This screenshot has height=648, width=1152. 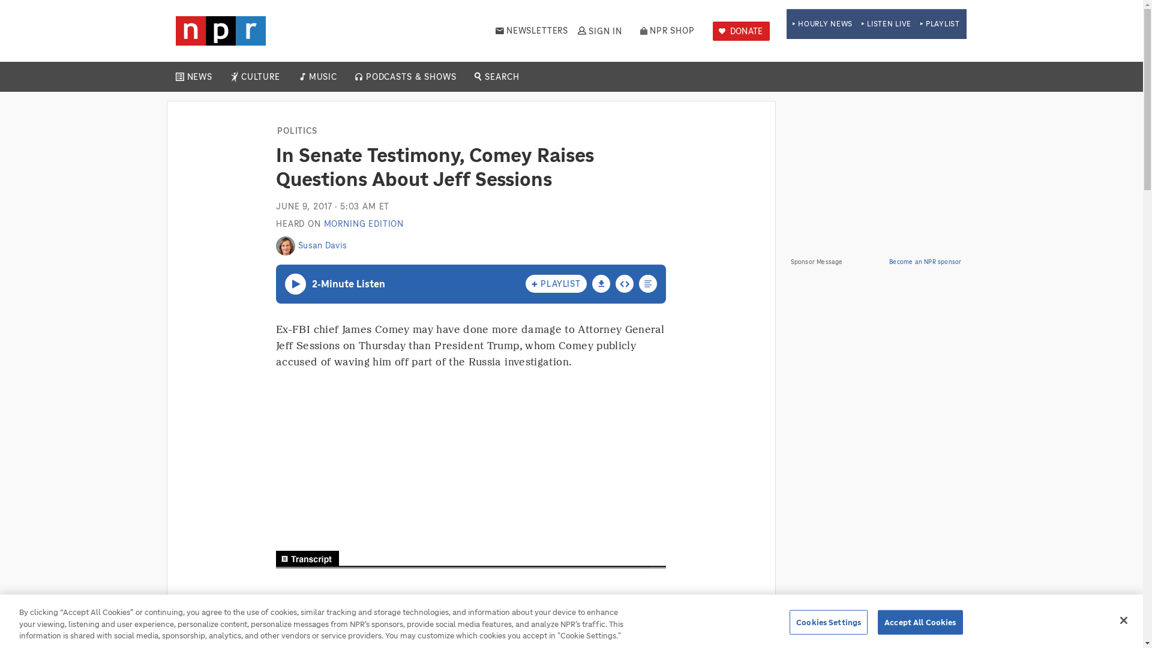 What do you see at coordinates (822, 24) in the screenshot?
I see `HOURLY NEWS` at bounding box center [822, 24].